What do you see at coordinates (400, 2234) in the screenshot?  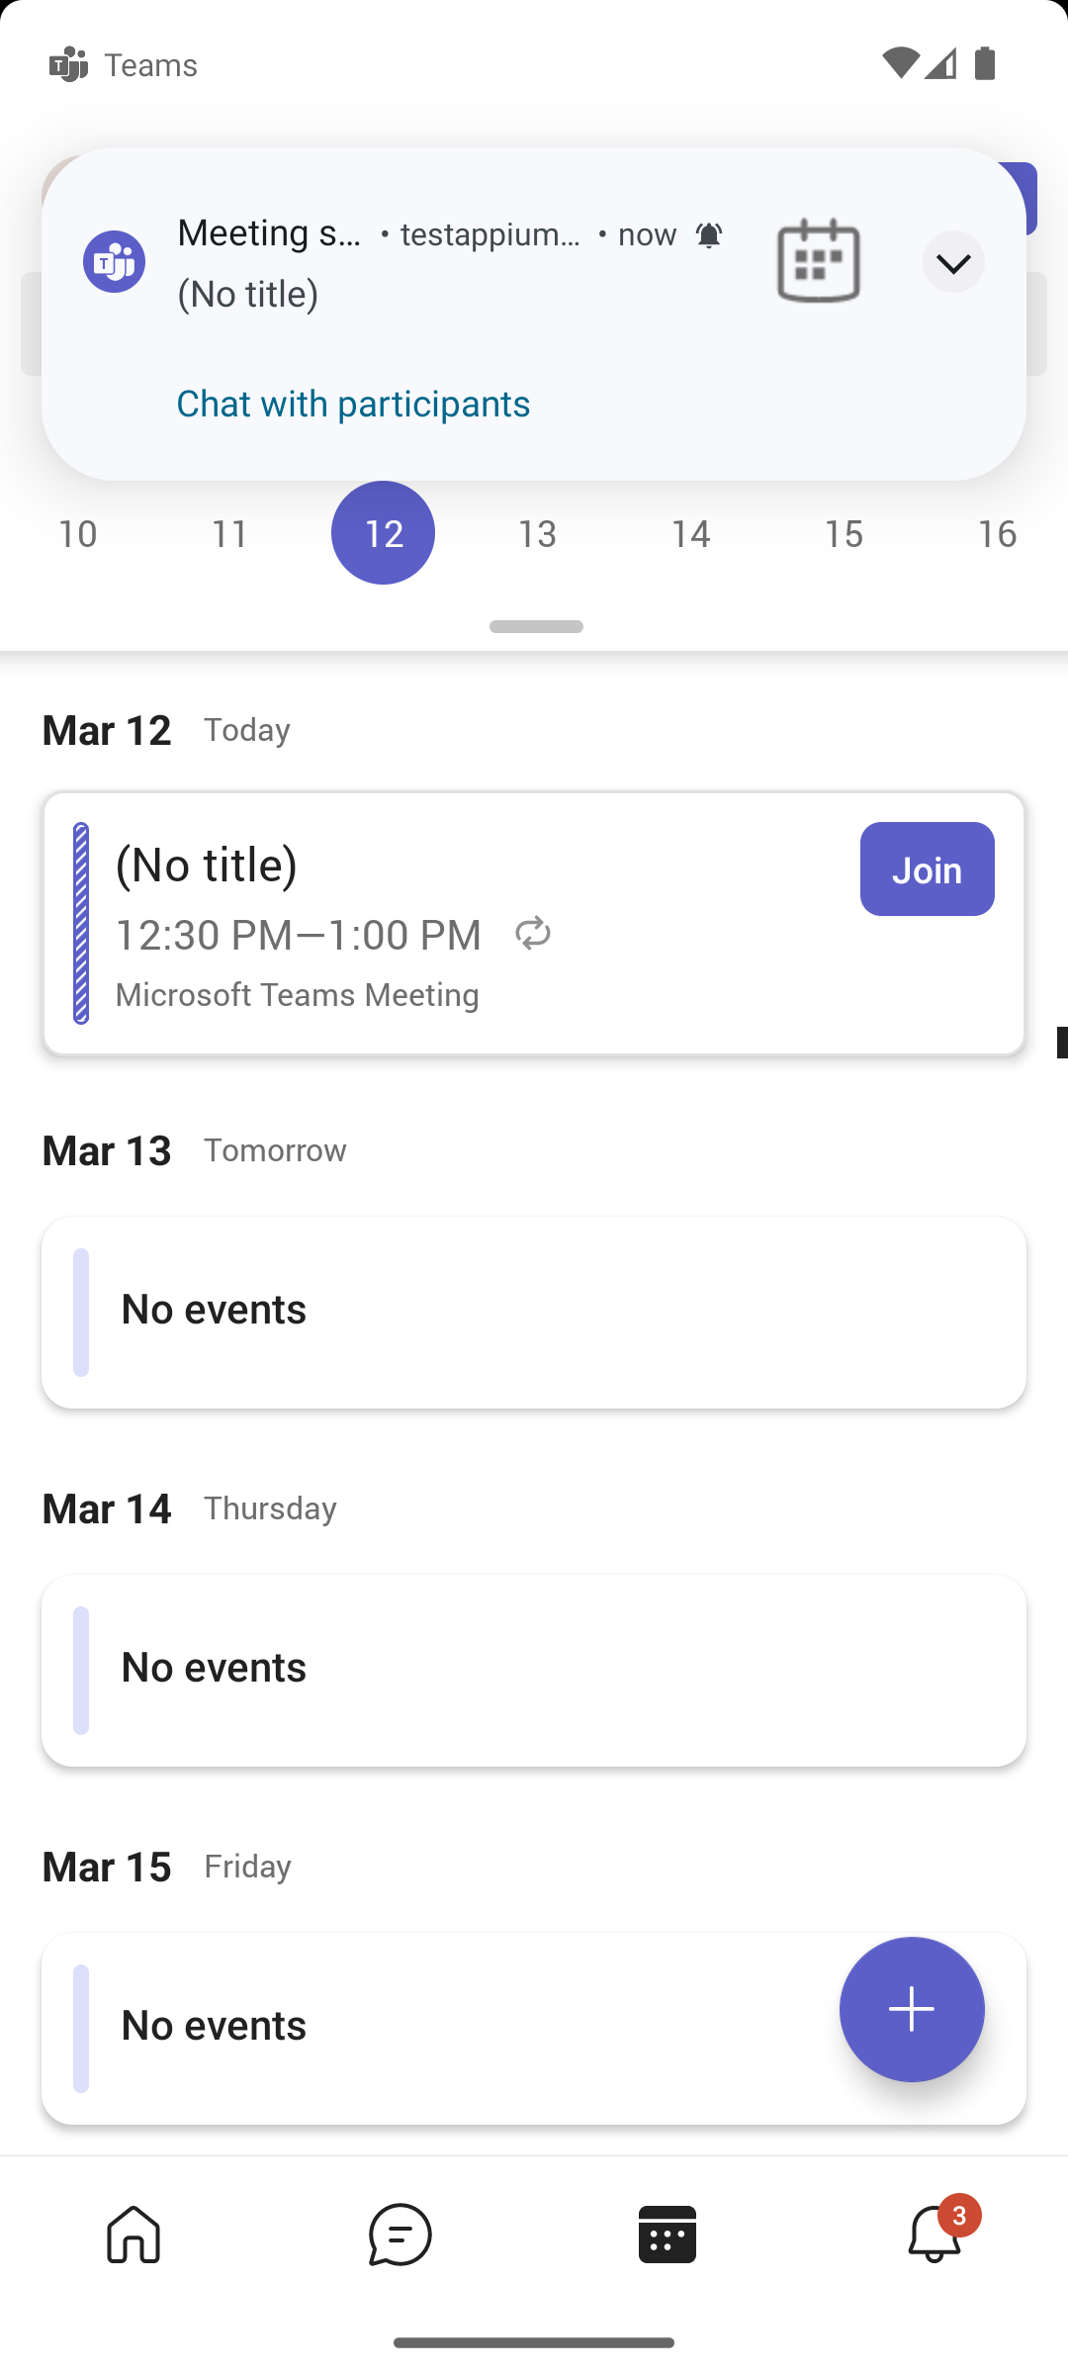 I see `Chat tab,2 of 4, not selected` at bounding box center [400, 2234].